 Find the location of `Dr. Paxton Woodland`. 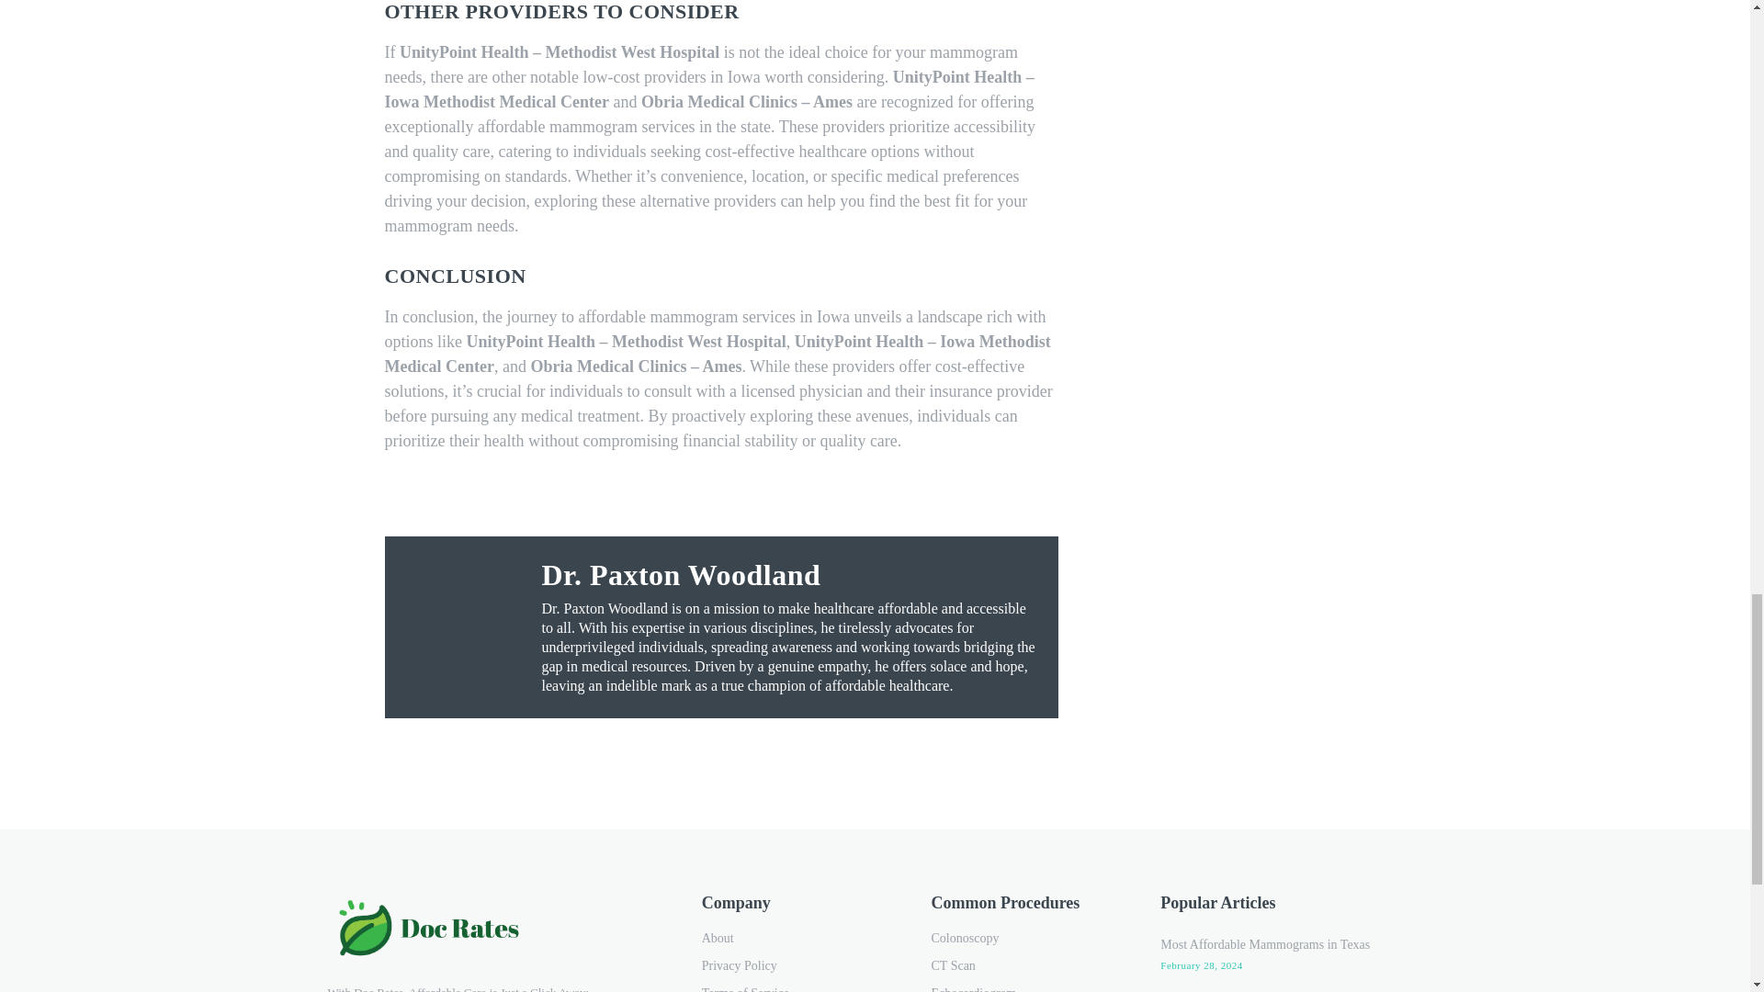

Dr. Paxton Woodland is located at coordinates (790, 575).